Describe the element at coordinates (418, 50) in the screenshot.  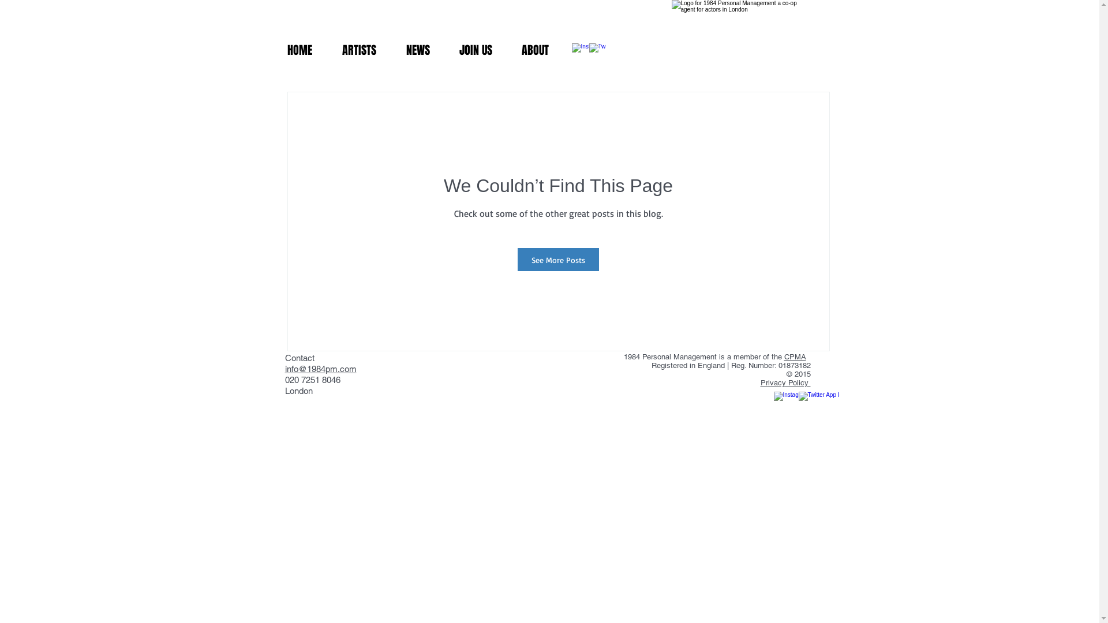
I see `NEWS` at that location.